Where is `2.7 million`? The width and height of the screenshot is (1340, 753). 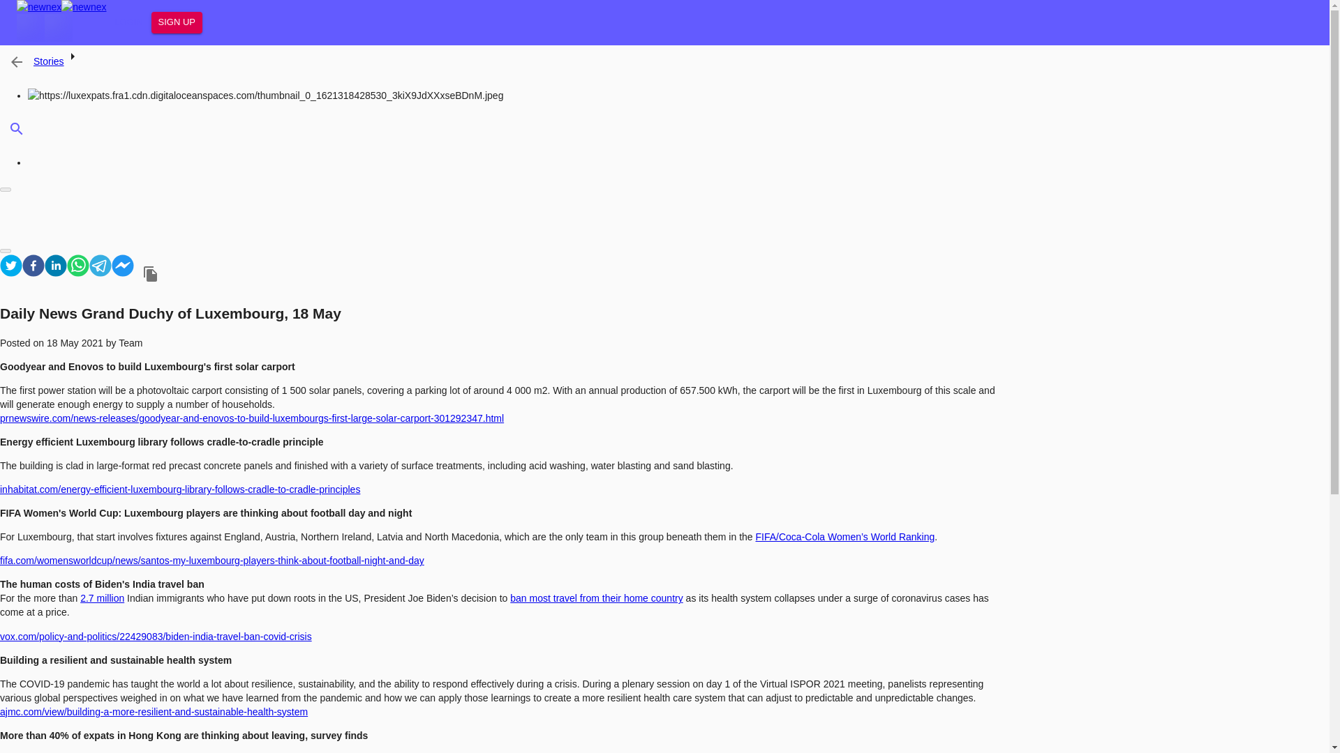 2.7 million is located at coordinates (102, 598).